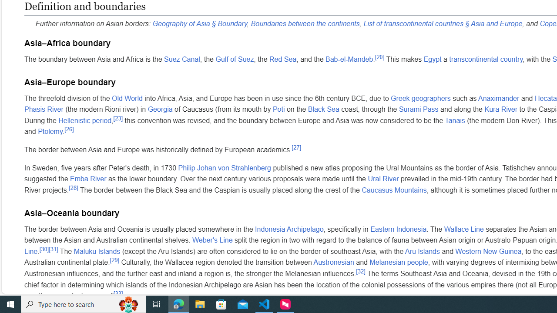  Describe the element at coordinates (349, 59) in the screenshot. I see `Bab-el-Mandeb` at that location.